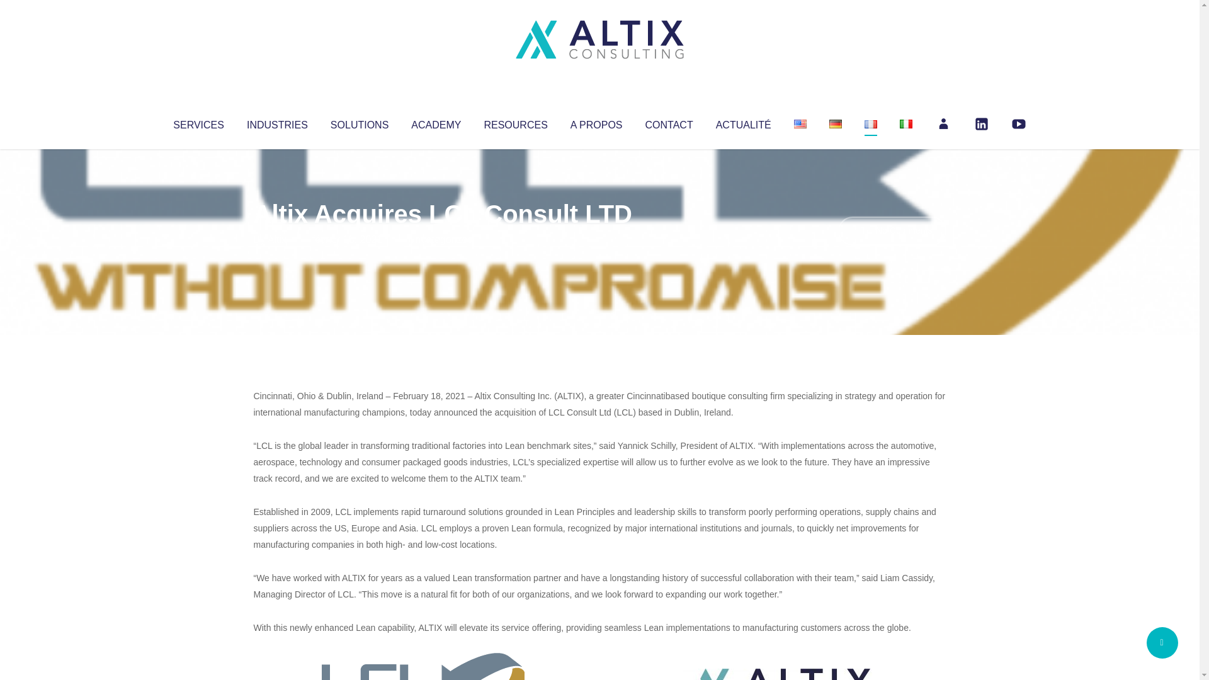  What do you see at coordinates (277, 239) in the screenshot?
I see `Articles par Altix` at bounding box center [277, 239].